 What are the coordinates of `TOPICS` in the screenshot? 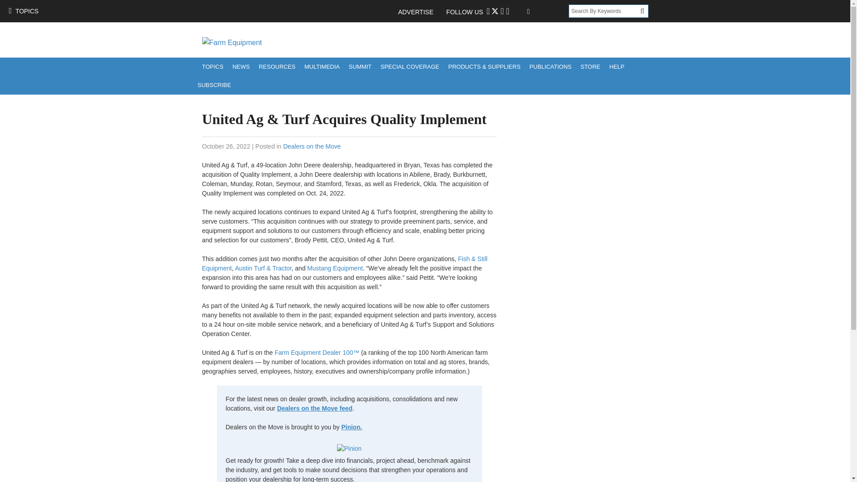 It's located at (212, 66).